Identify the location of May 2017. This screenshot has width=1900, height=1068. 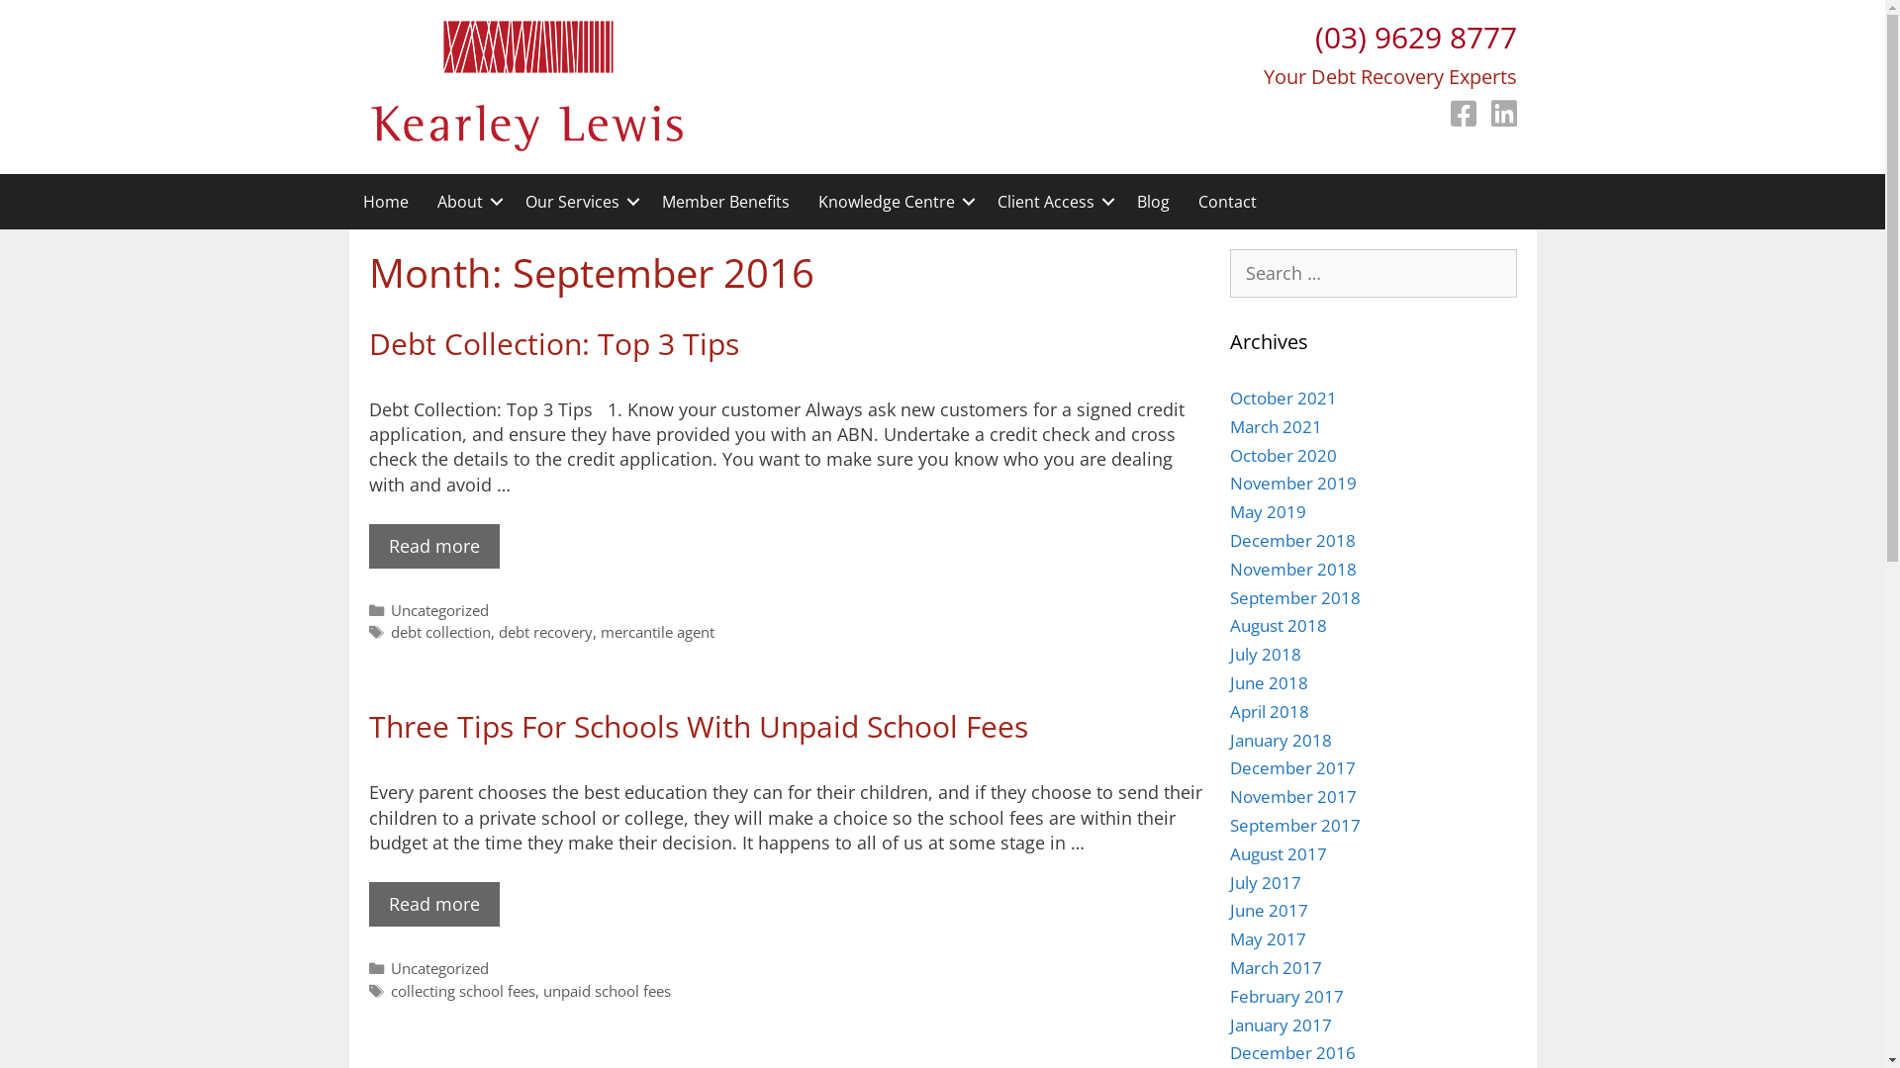
(1267, 939).